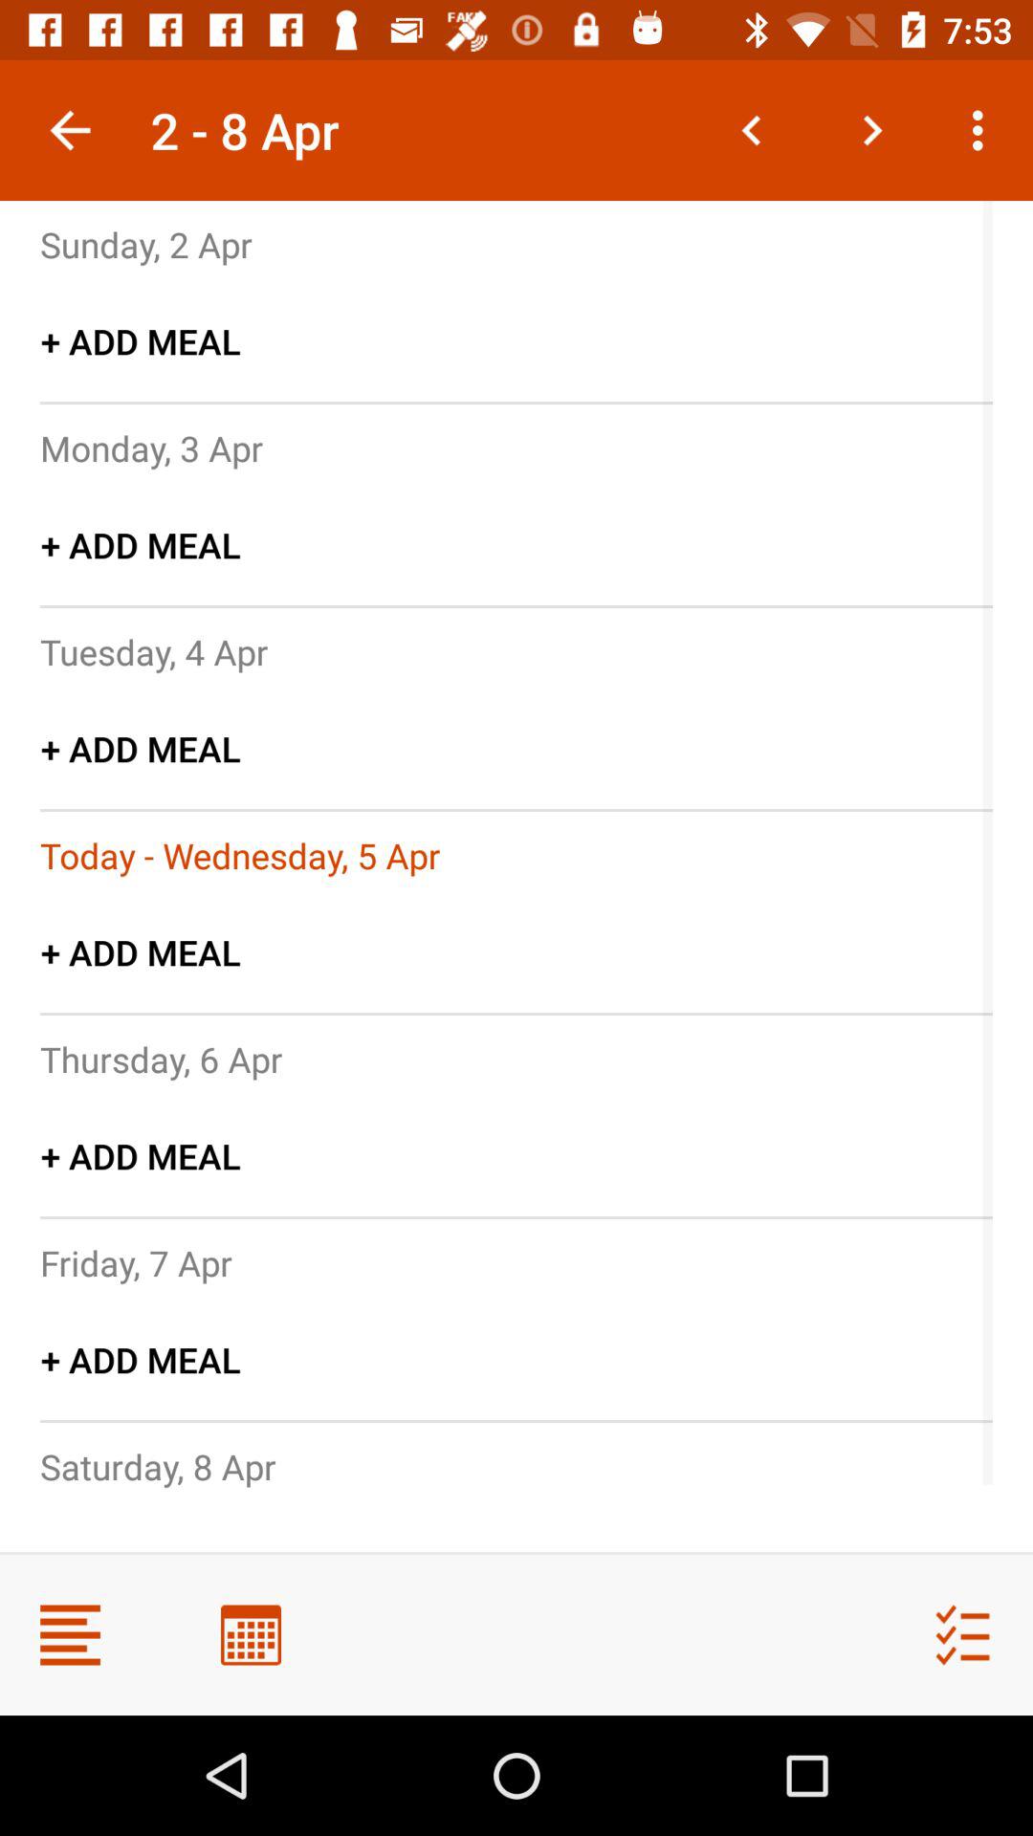  I want to click on open icon below + add meal item, so click(154, 651).